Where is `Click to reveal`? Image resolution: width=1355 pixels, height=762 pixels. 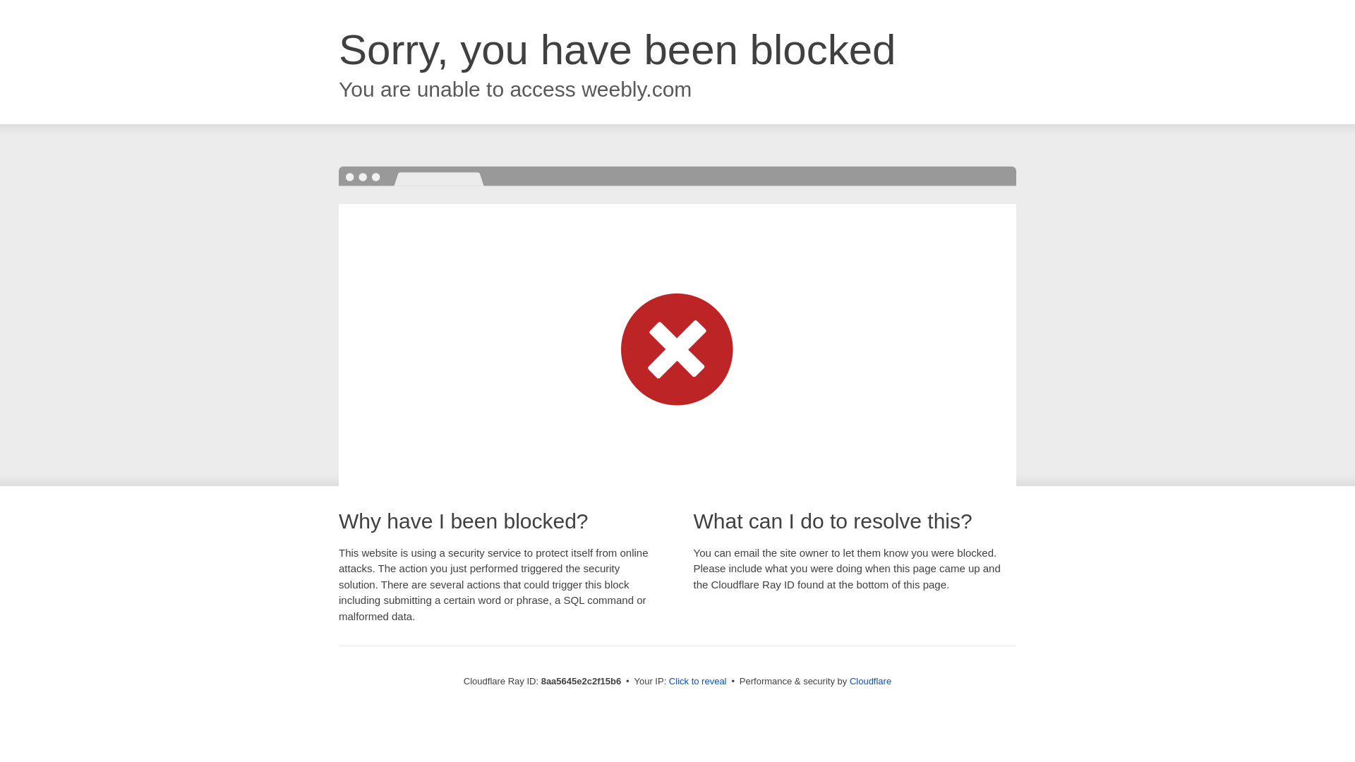
Click to reveal is located at coordinates (697, 682).